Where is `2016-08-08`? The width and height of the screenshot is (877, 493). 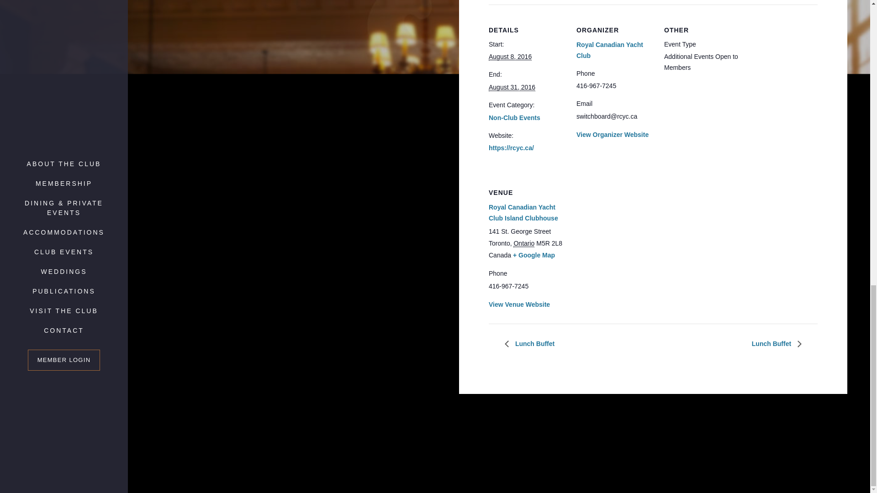 2016-08-08 is located at coordinates (510, 57).